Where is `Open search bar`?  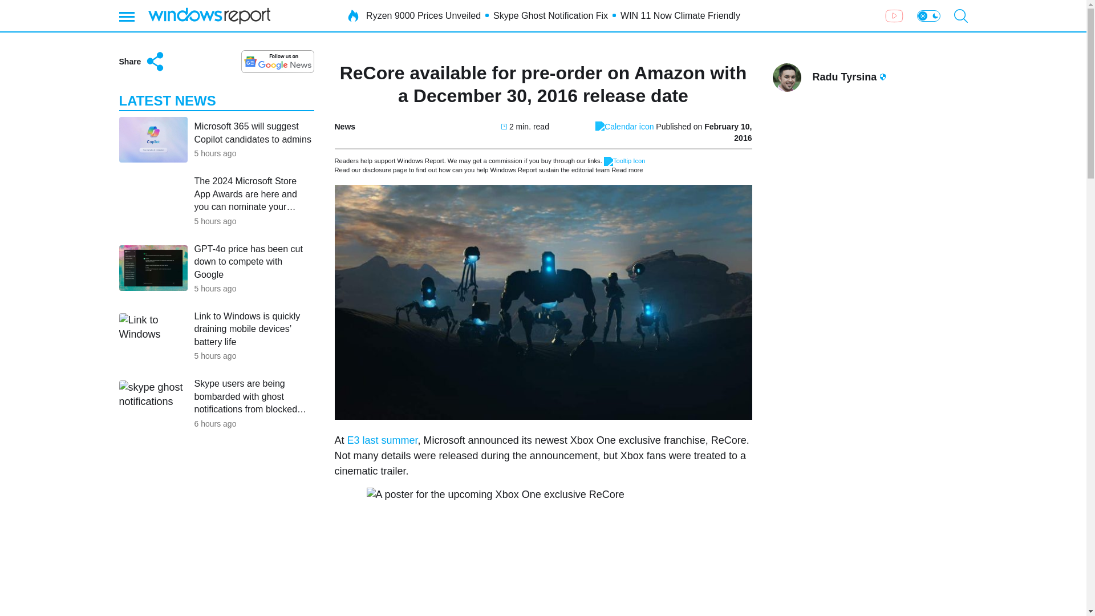 Open search bar is located at coordinates (960, 16).